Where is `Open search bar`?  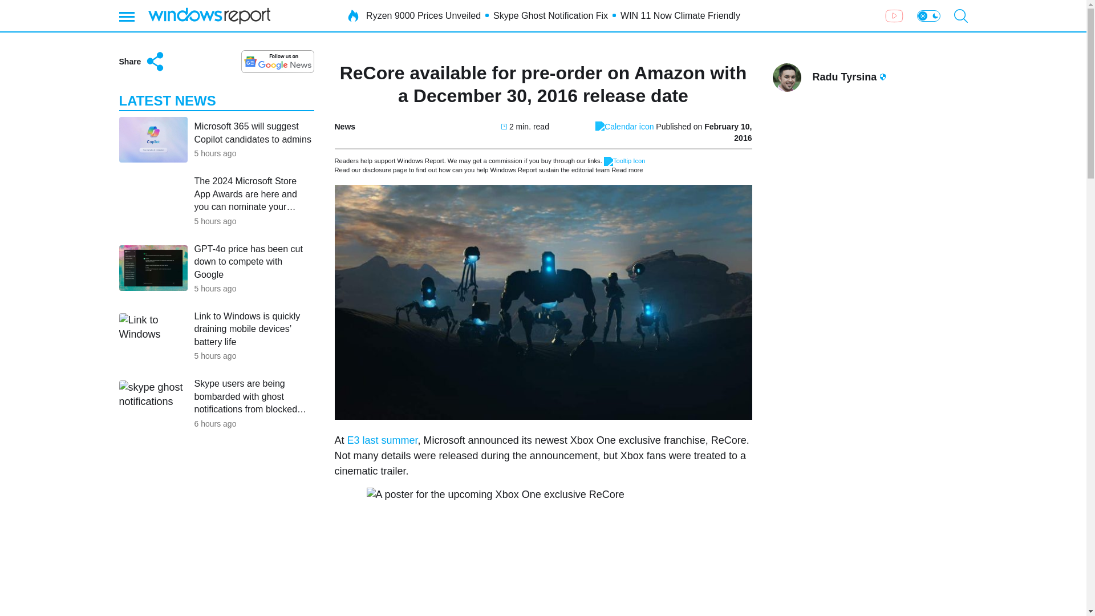 Open search bar is located at coordinates (960, 16).